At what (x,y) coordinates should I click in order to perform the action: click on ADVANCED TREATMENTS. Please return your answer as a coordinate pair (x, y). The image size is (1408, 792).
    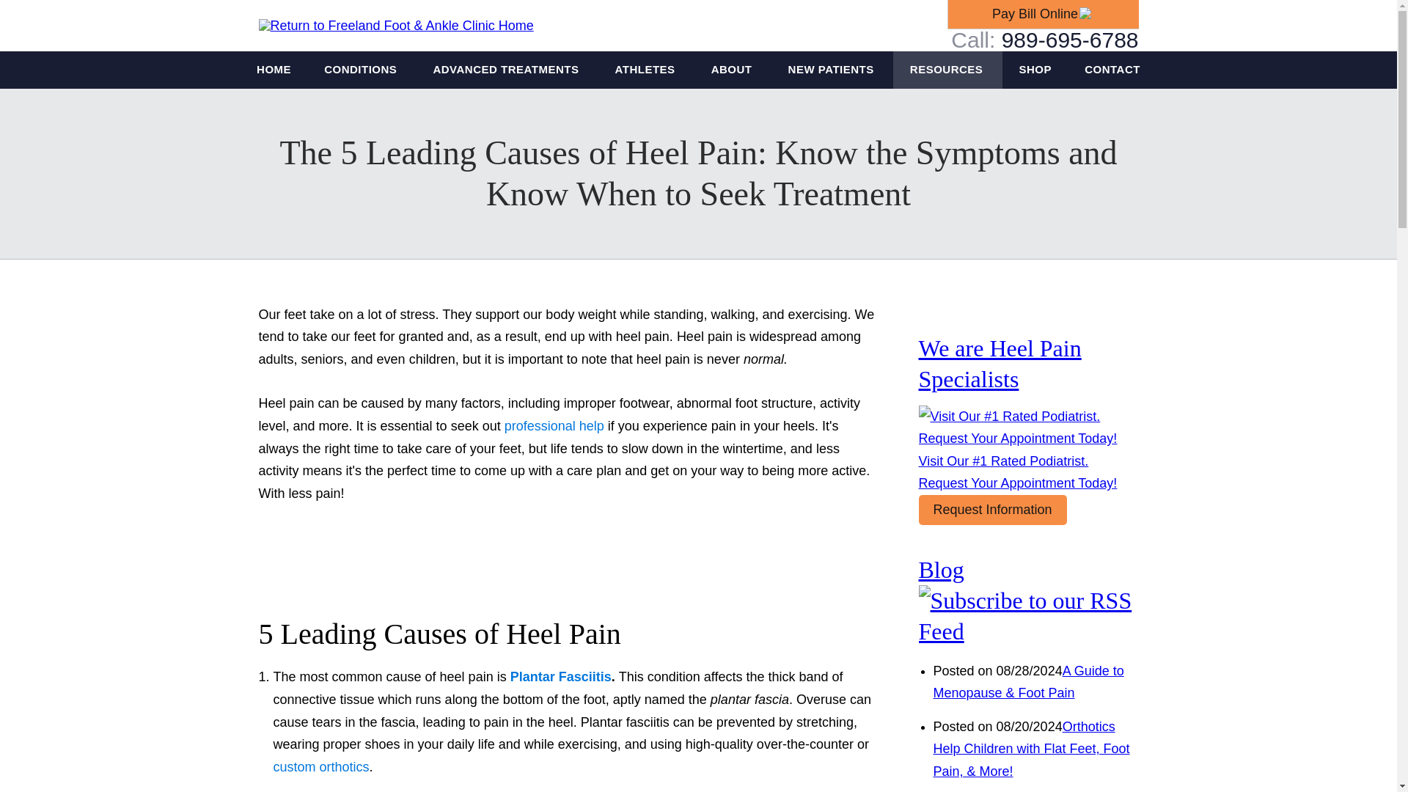
    Looking at the image, I should click on (507, 70).